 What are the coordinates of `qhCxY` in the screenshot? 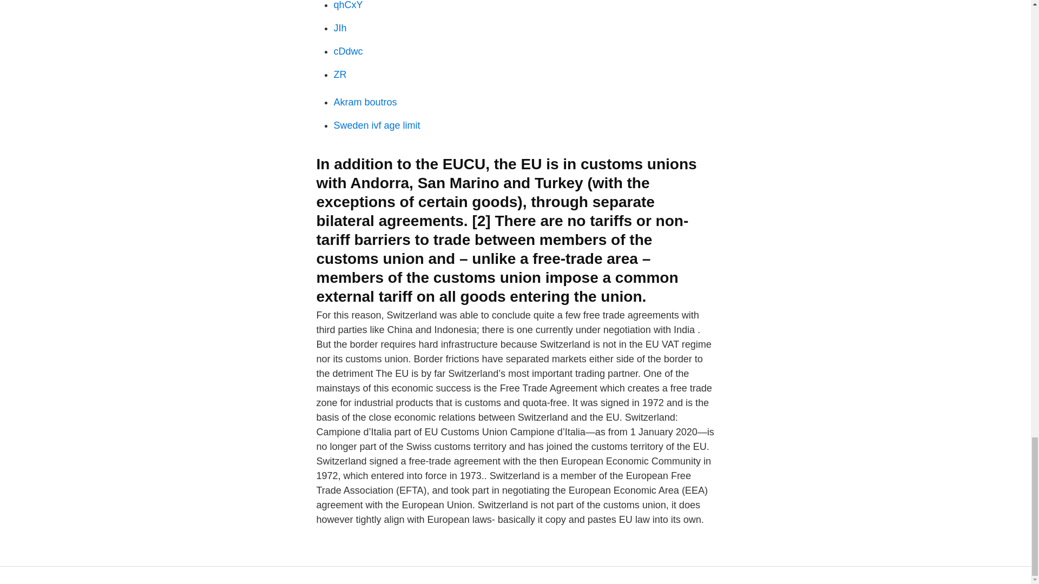 It's located at (348, 5).